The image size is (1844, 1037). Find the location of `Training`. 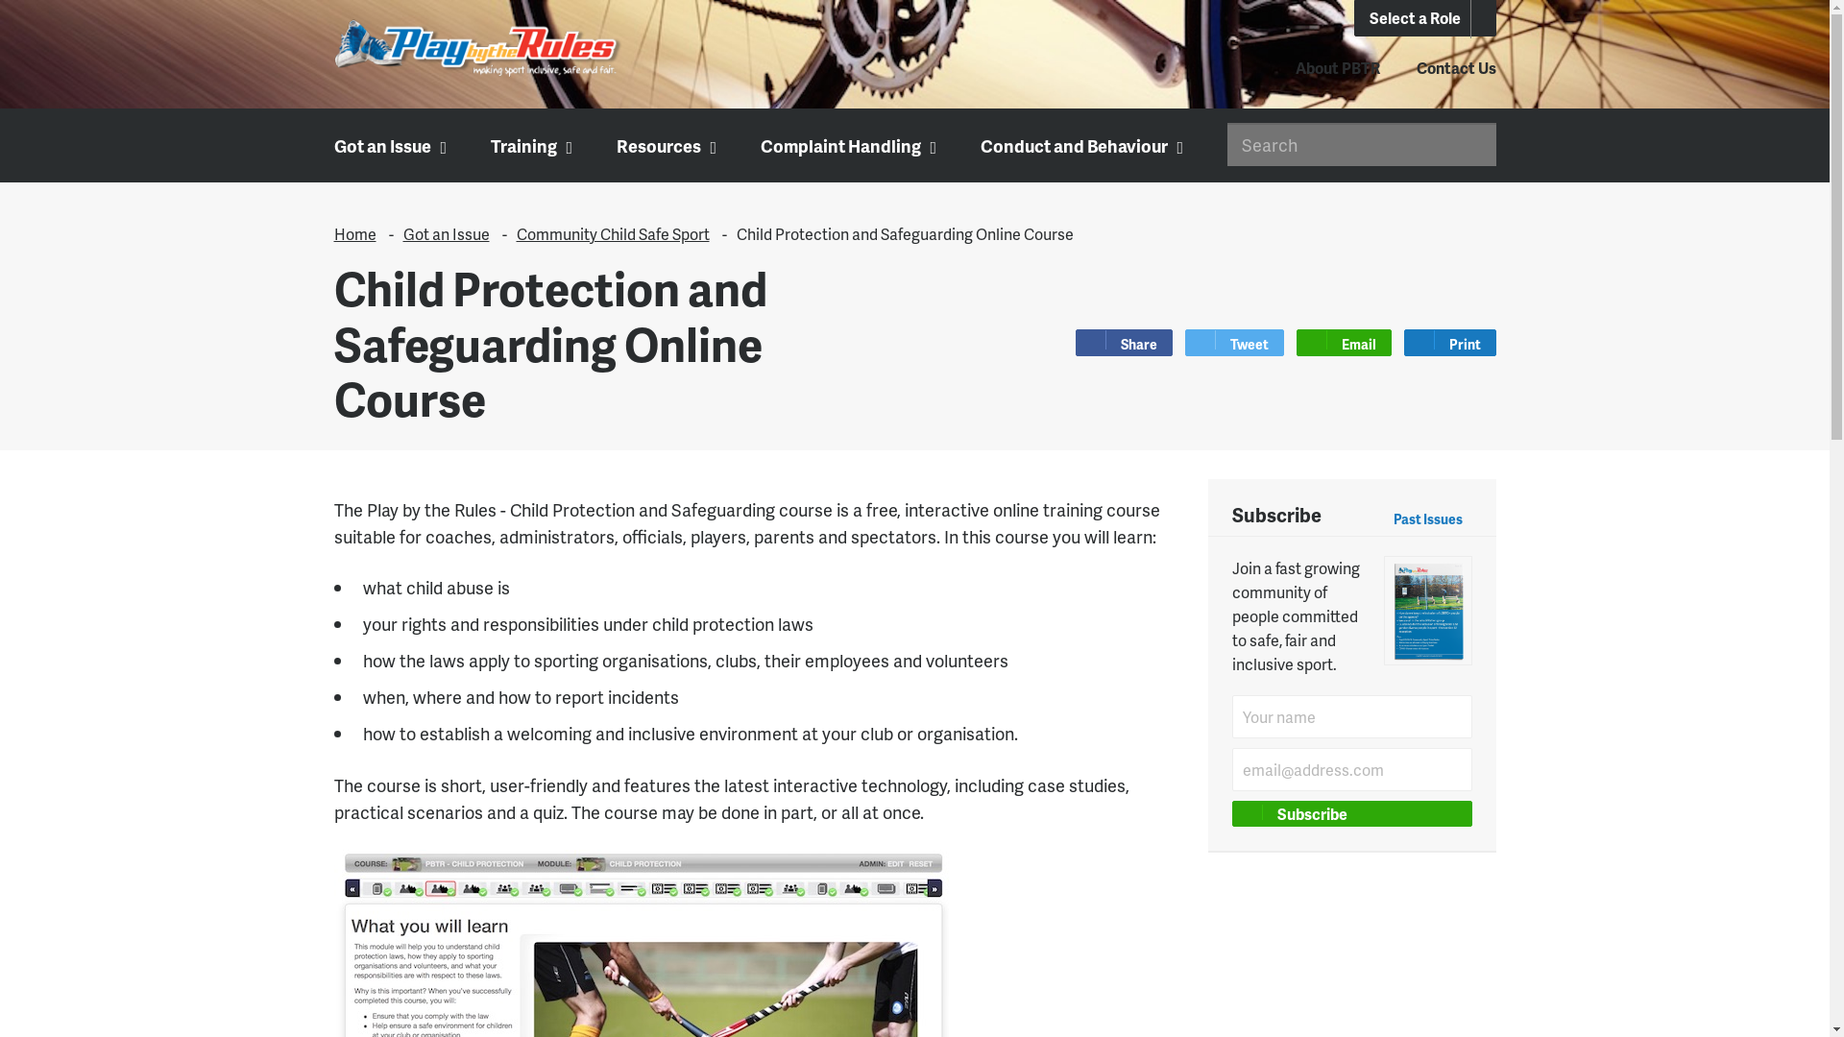

Training is located at coordinates (530, 146).